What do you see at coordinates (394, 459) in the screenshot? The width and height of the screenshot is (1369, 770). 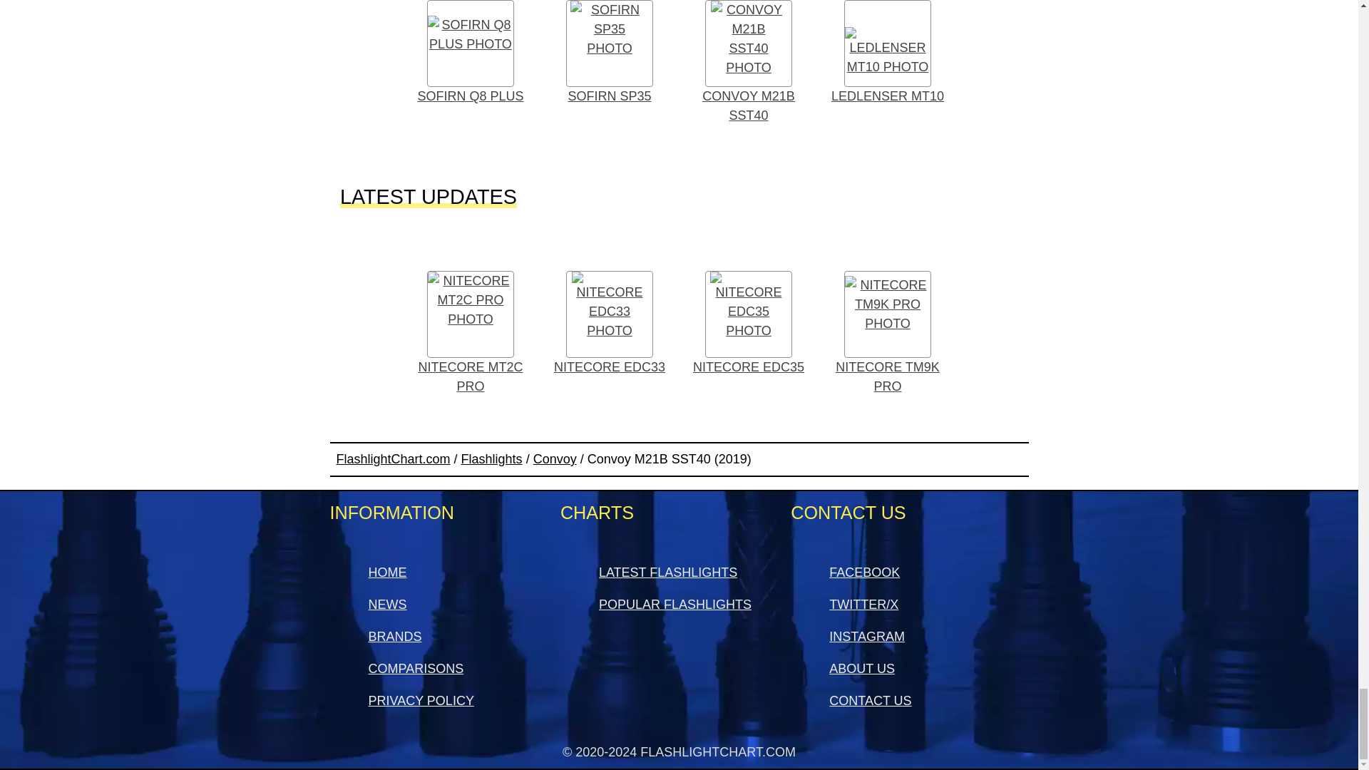 I see `FlashlightChart.com` at bounding box center [394, 459].